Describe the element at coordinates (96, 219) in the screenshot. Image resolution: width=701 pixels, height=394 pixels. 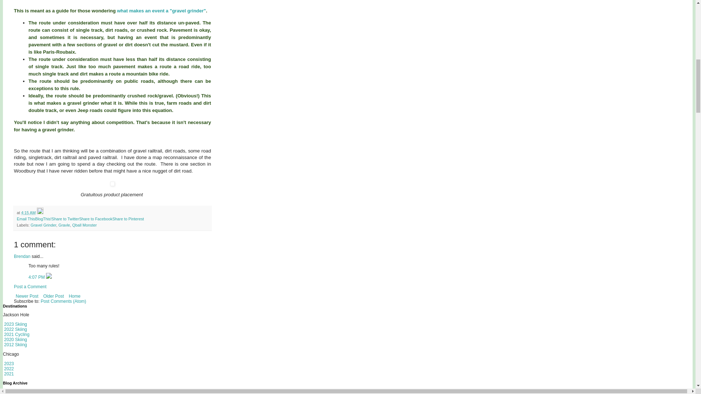
I see `Share to Facebook` at that location.